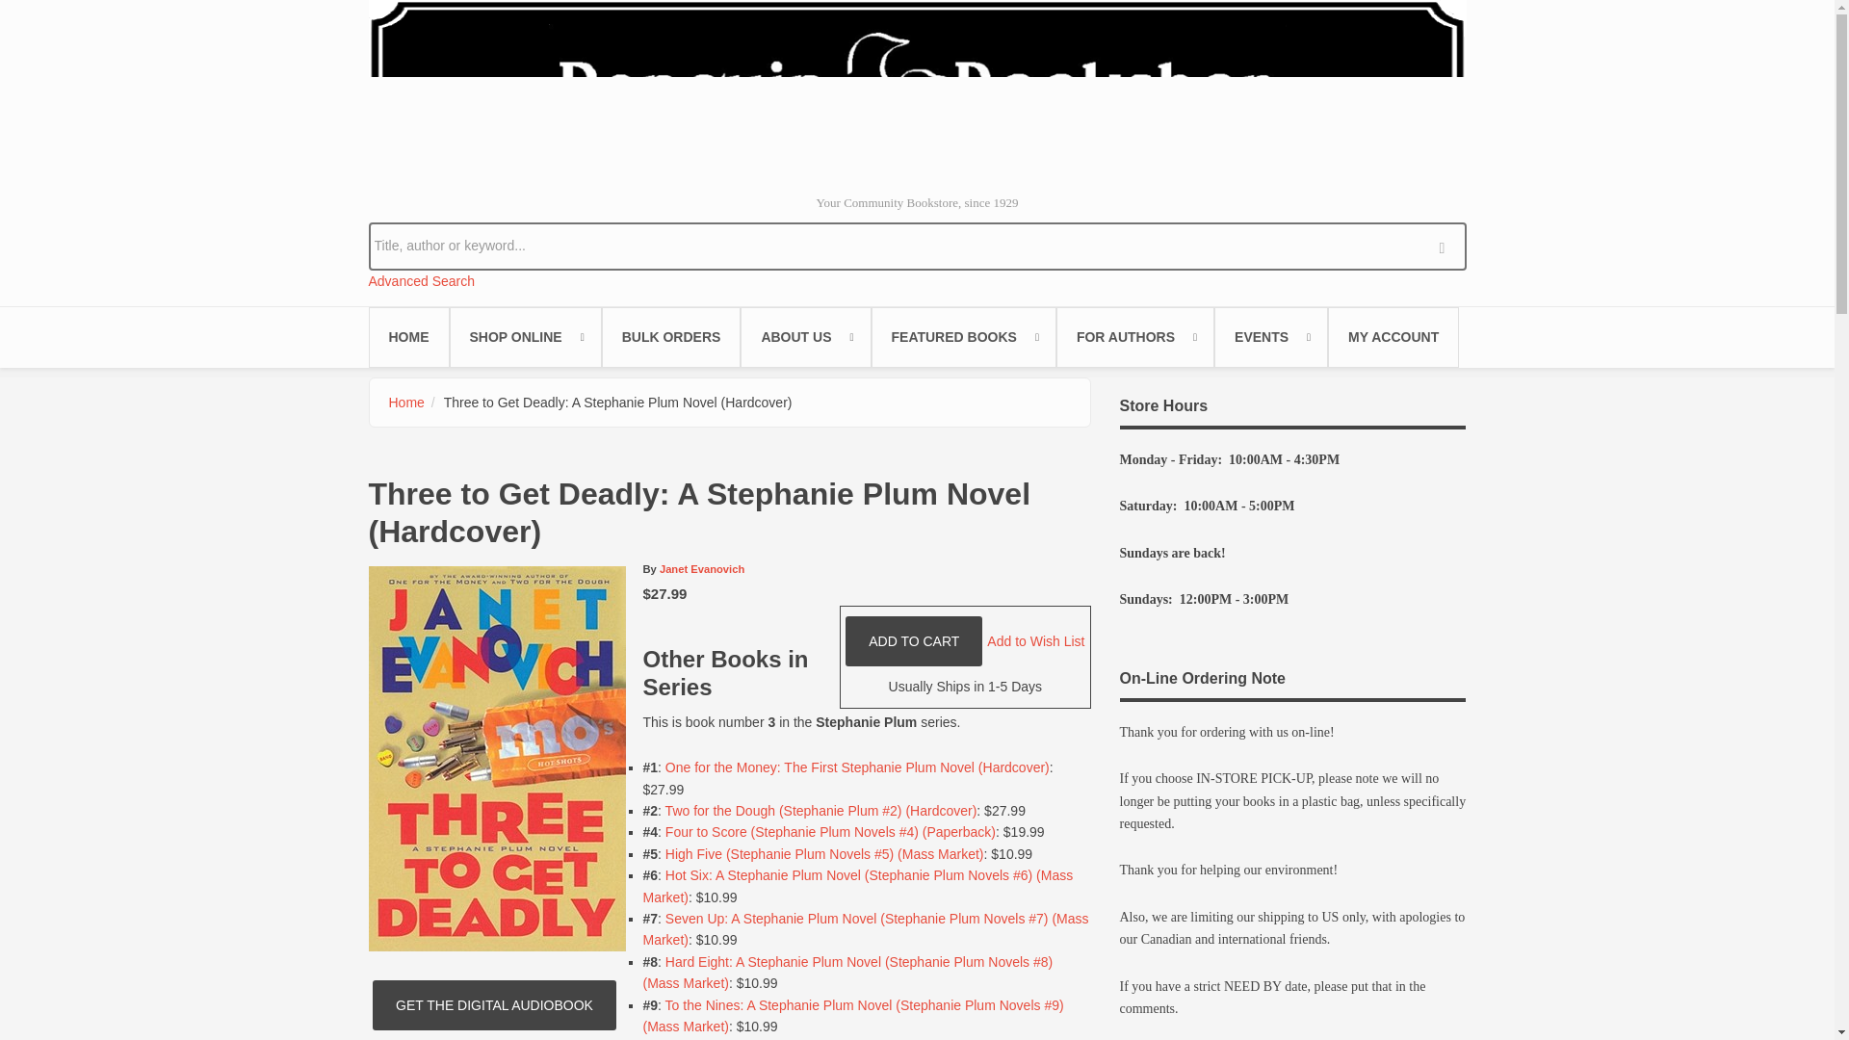  Describe the element at coordinates (1271, 337) in the screenshot. I see `EVENTS` at that location.